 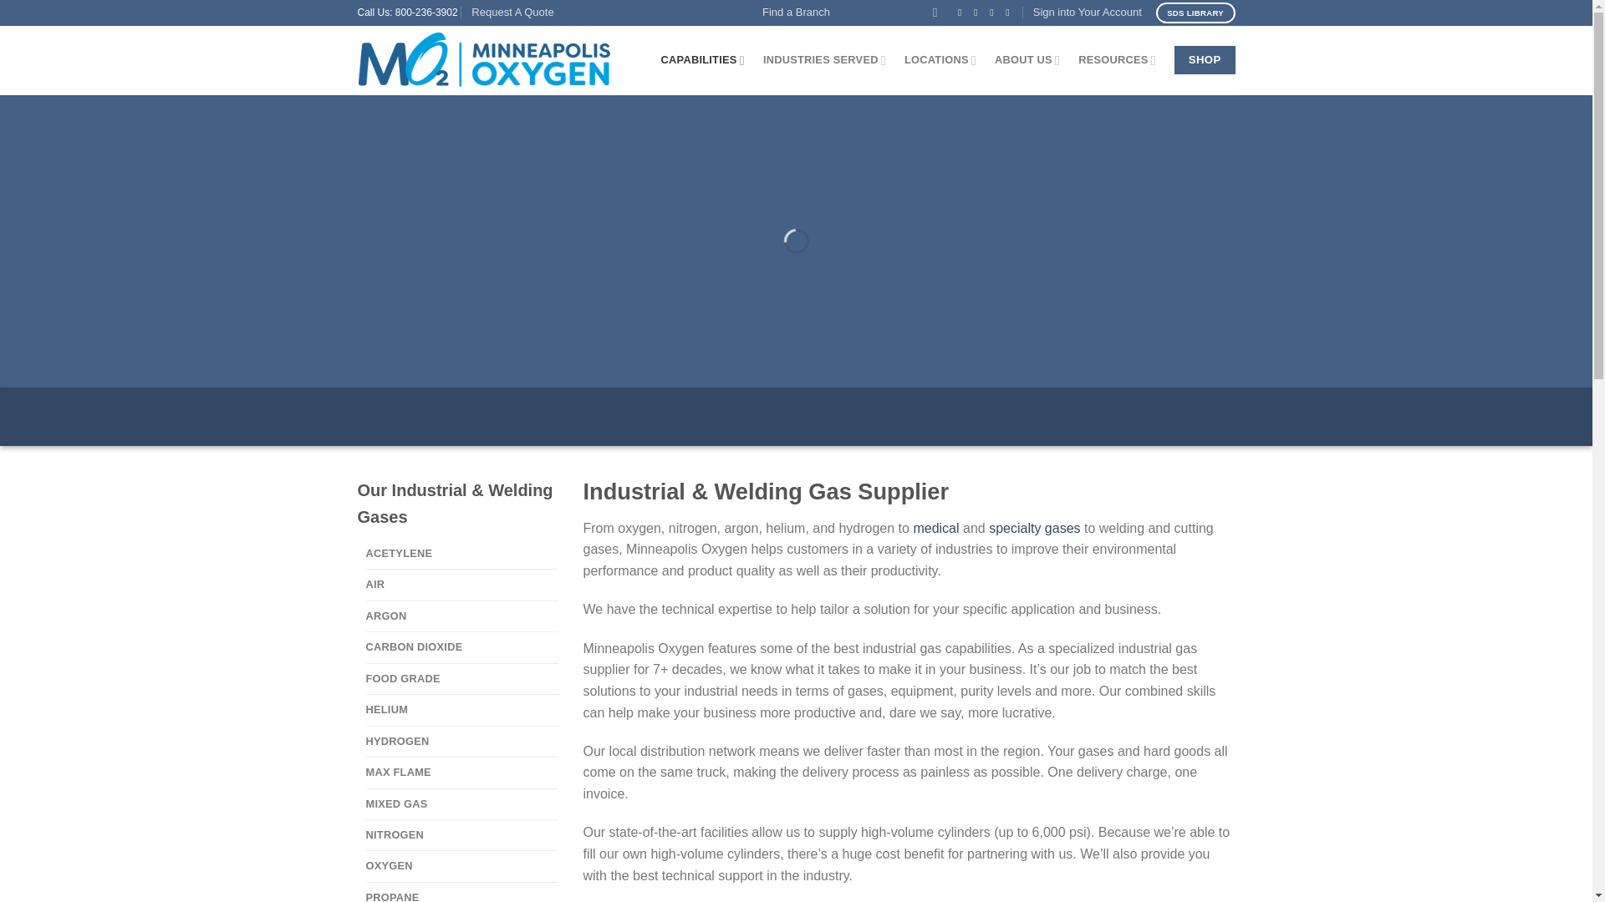 I want to click on Find a Branch, so click(x=796, y=13).